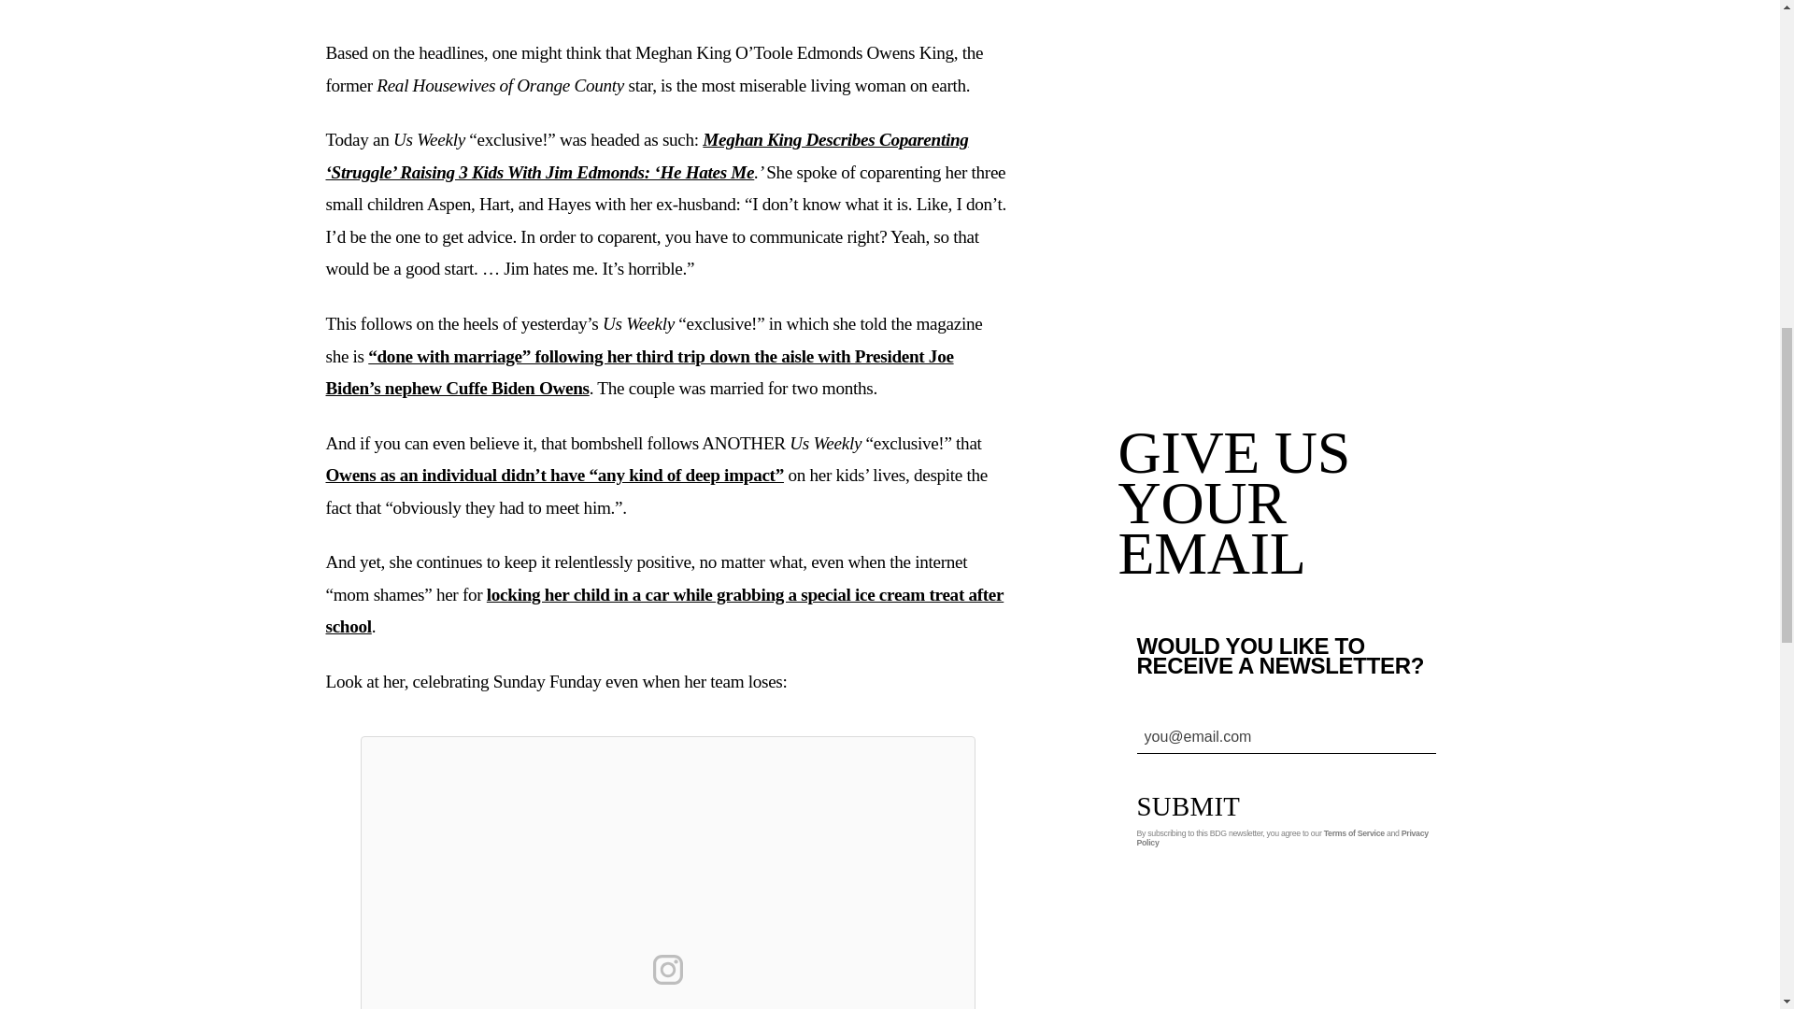 The height and width of the screenshot is (1009, 1794). I want to click on Terms of Service, so click(1354, 833).